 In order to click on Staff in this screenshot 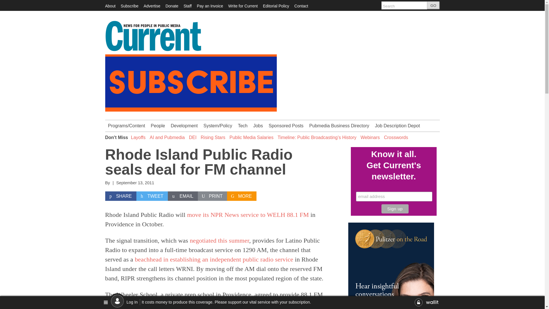, I will do `click(188, 6)`.